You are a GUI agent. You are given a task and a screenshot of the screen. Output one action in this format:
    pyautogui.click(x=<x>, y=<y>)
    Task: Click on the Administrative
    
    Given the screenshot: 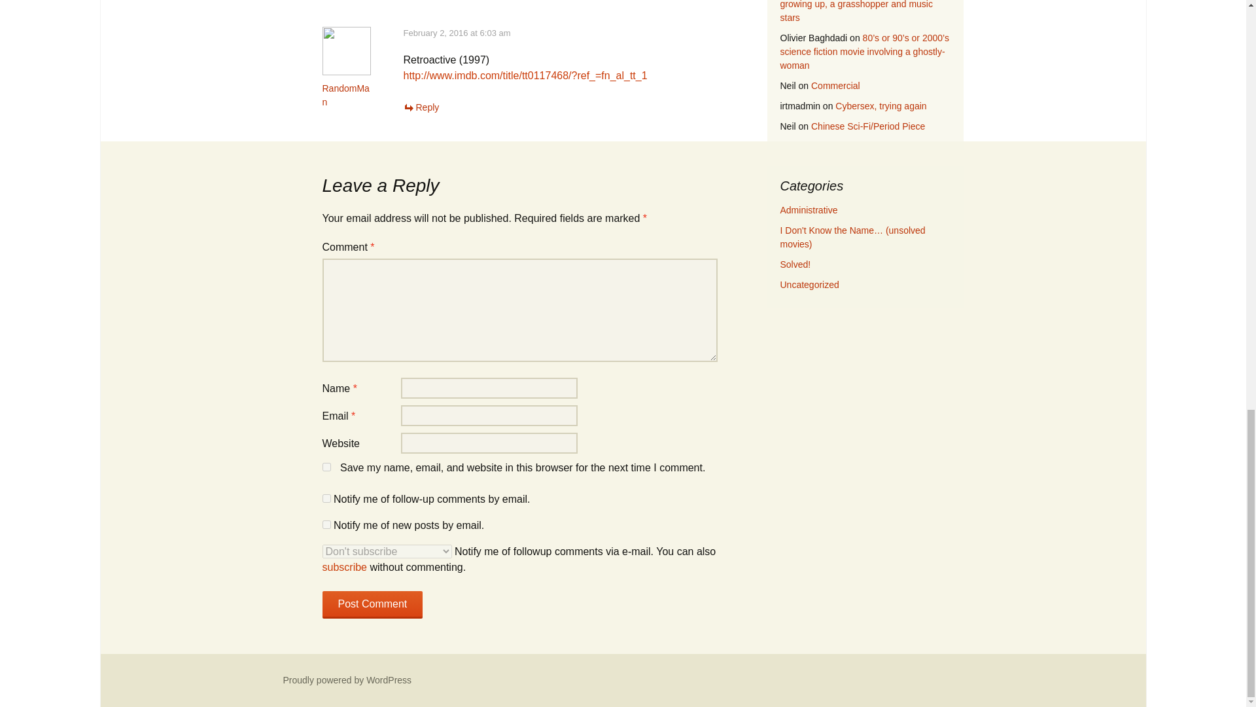 What is the action you would take?
    pyautogui.click(x=809, y=210)
    